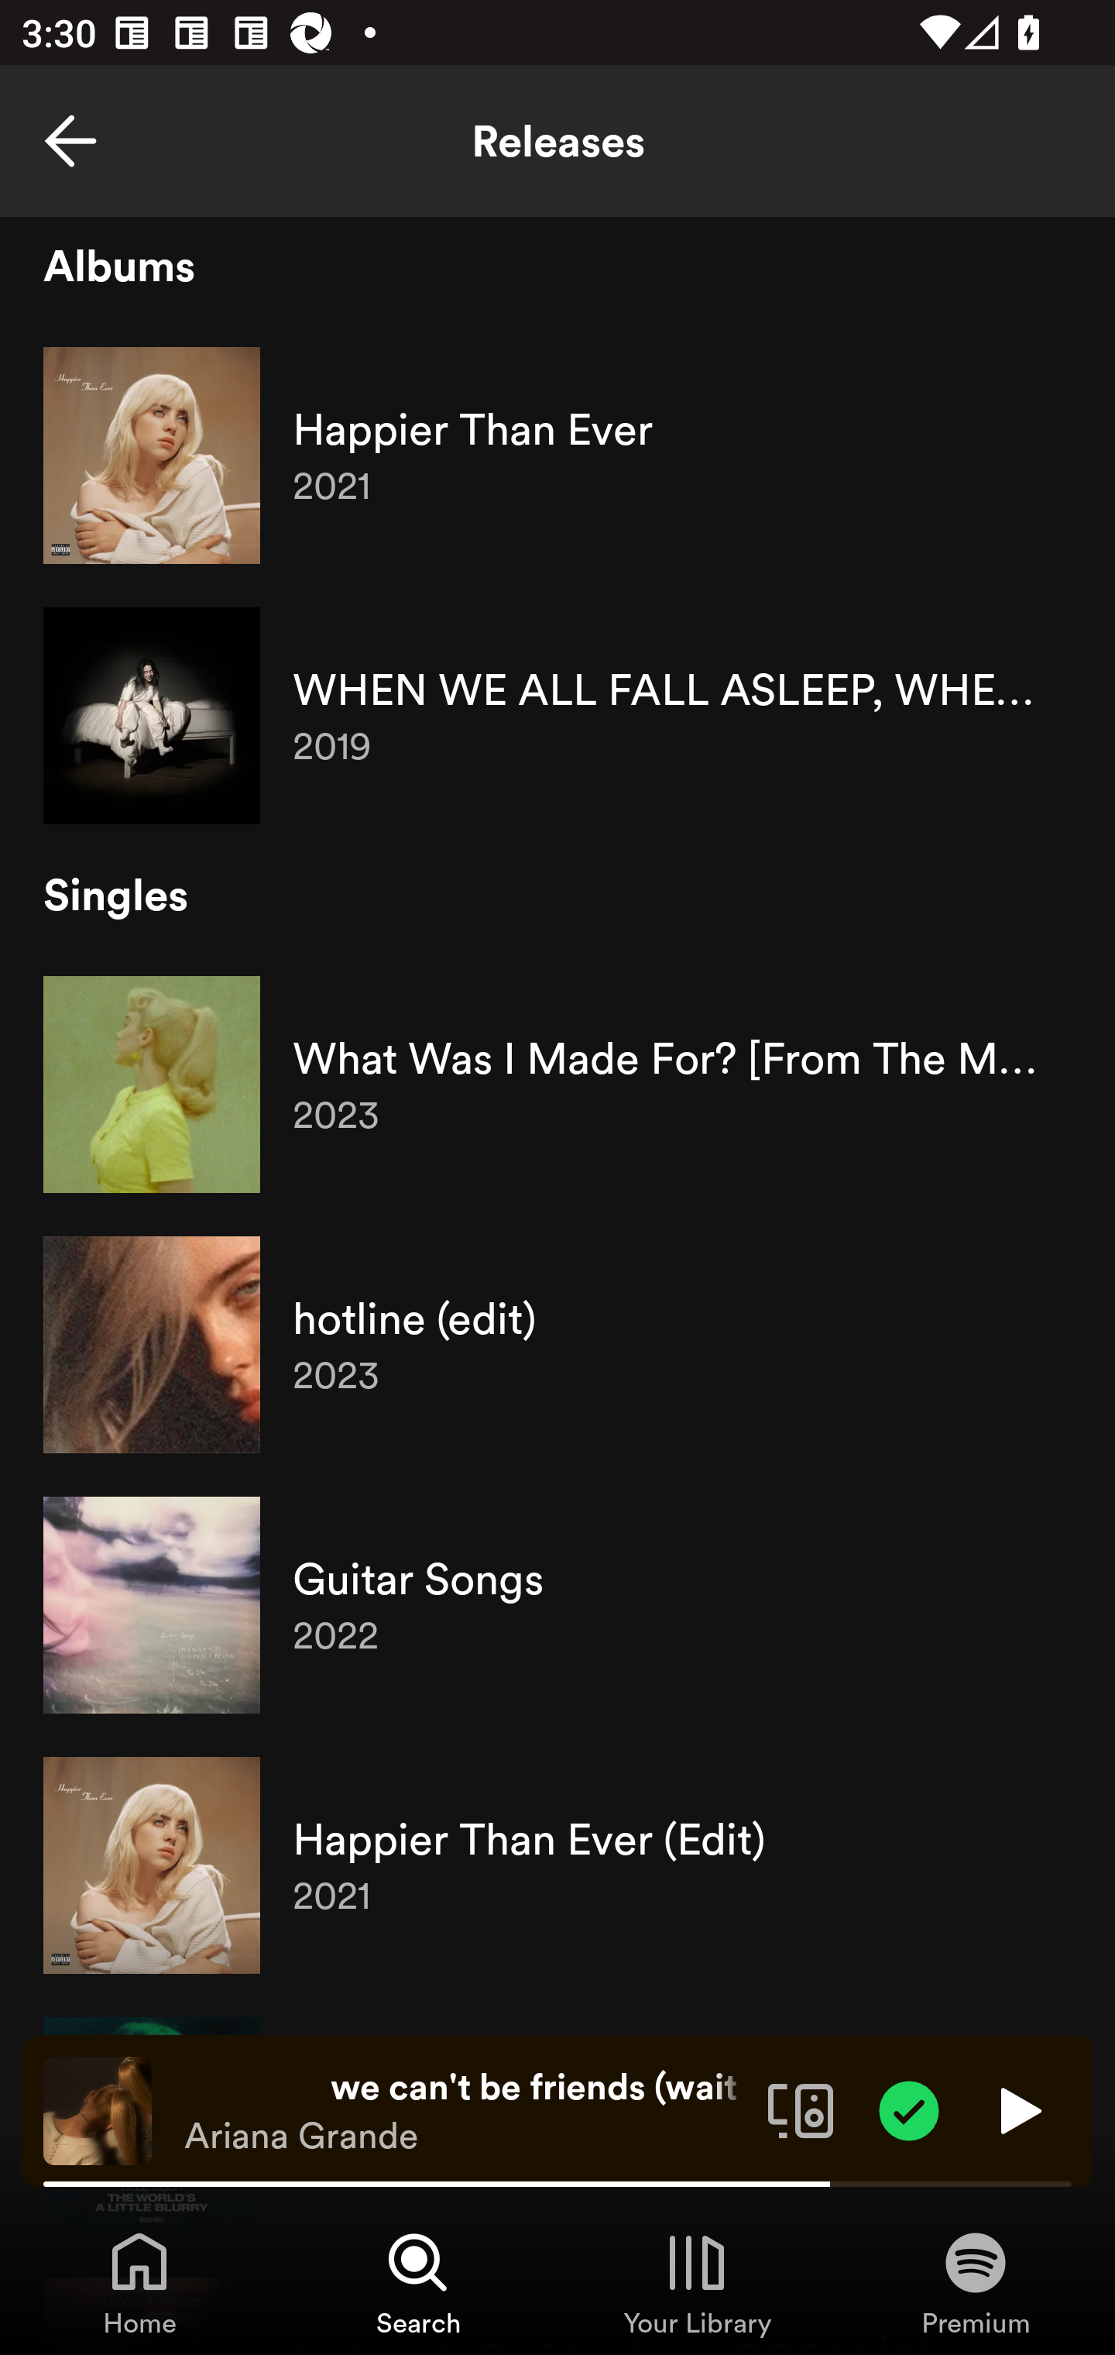 The image size is (1115, 2355). I want to click on Search, Tab 2 of 4 Search Search, so click(418, 2282).